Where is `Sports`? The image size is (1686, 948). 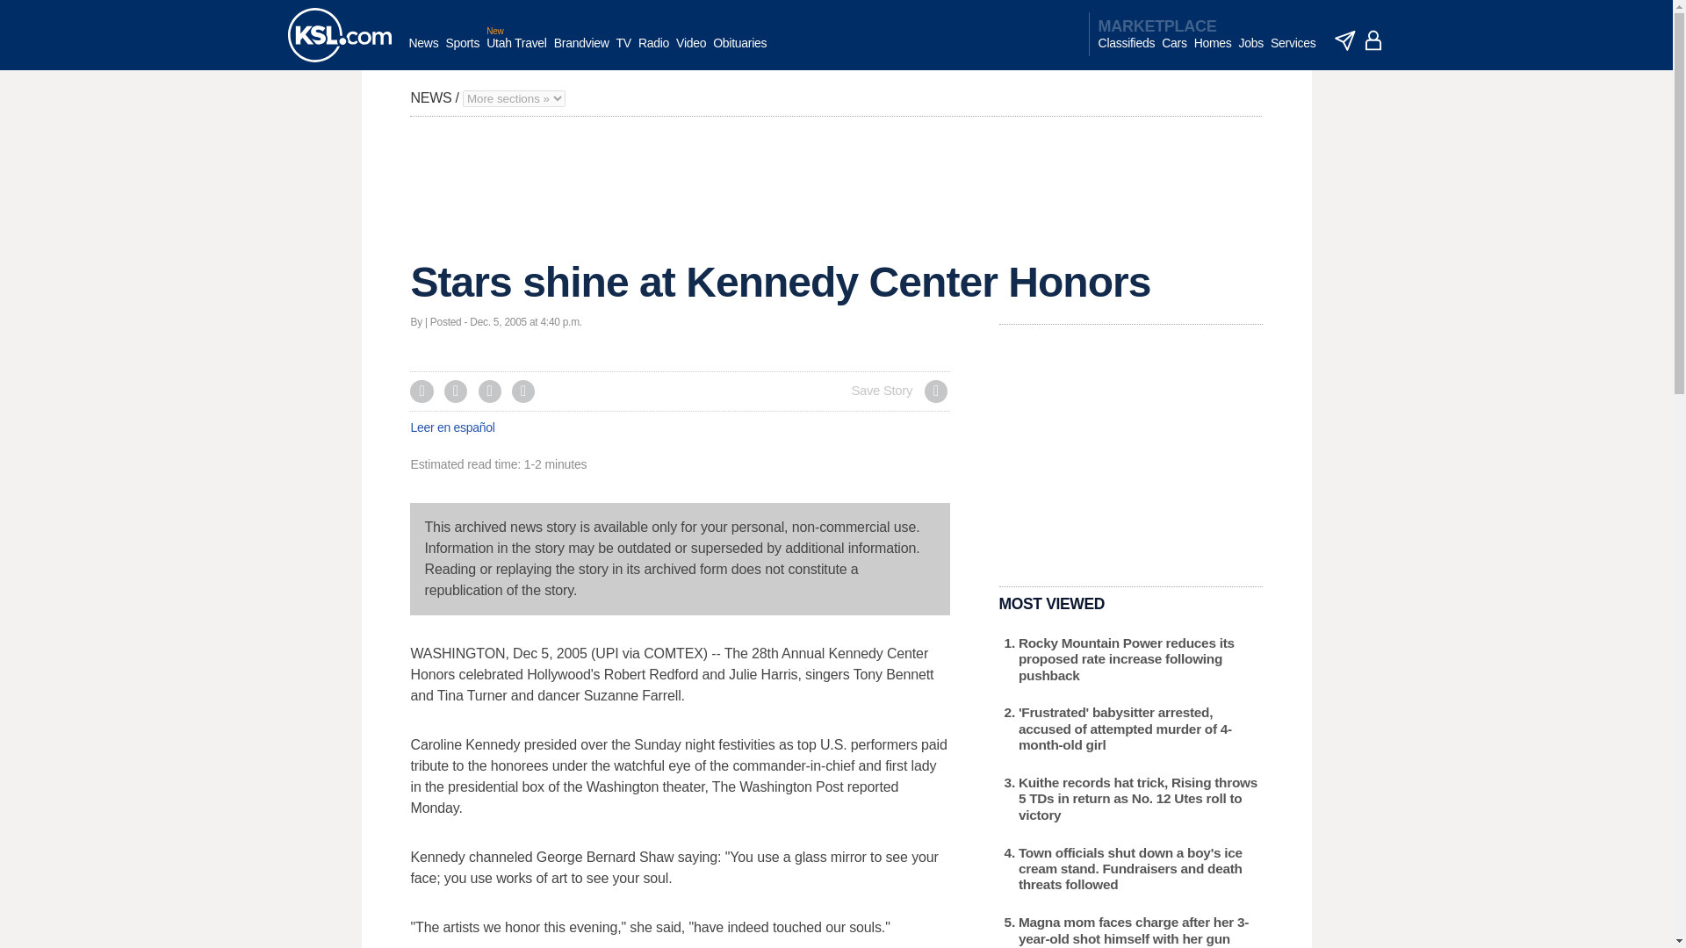
Sports is located at coordinates (462, 52).